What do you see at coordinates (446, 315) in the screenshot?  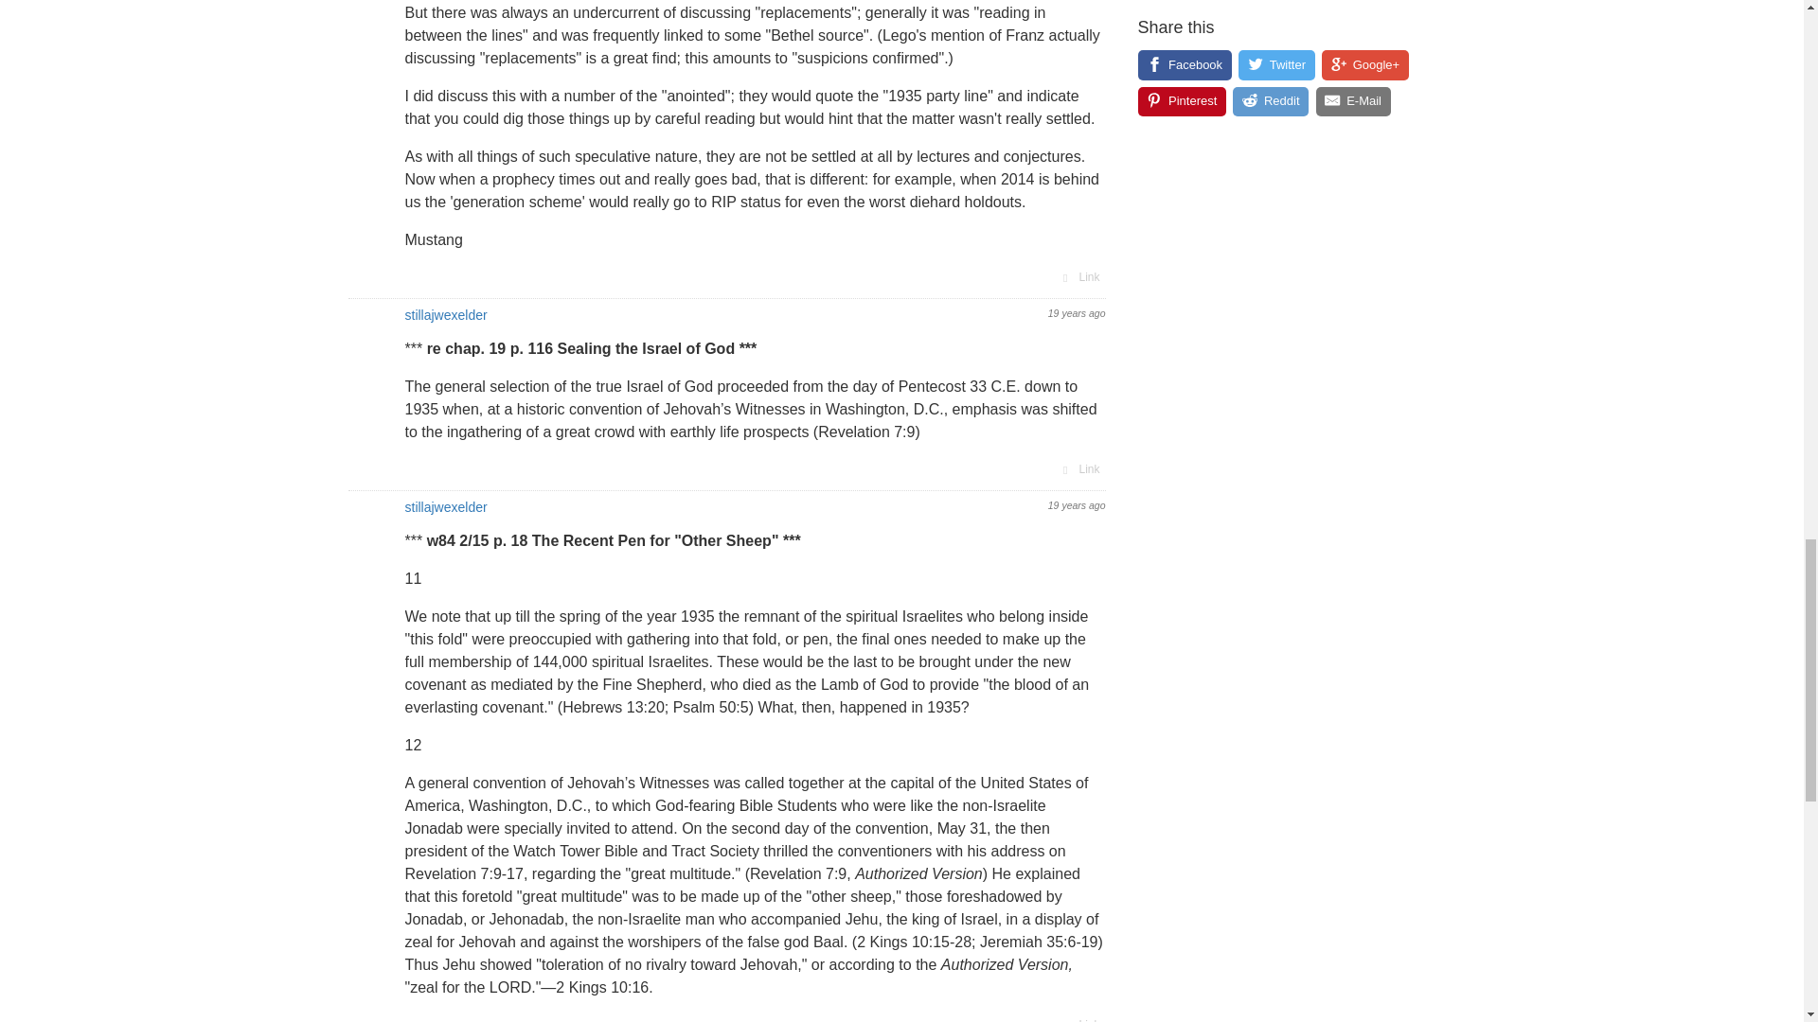 I see `stillajwexelder` at bounding box center [446, 315].